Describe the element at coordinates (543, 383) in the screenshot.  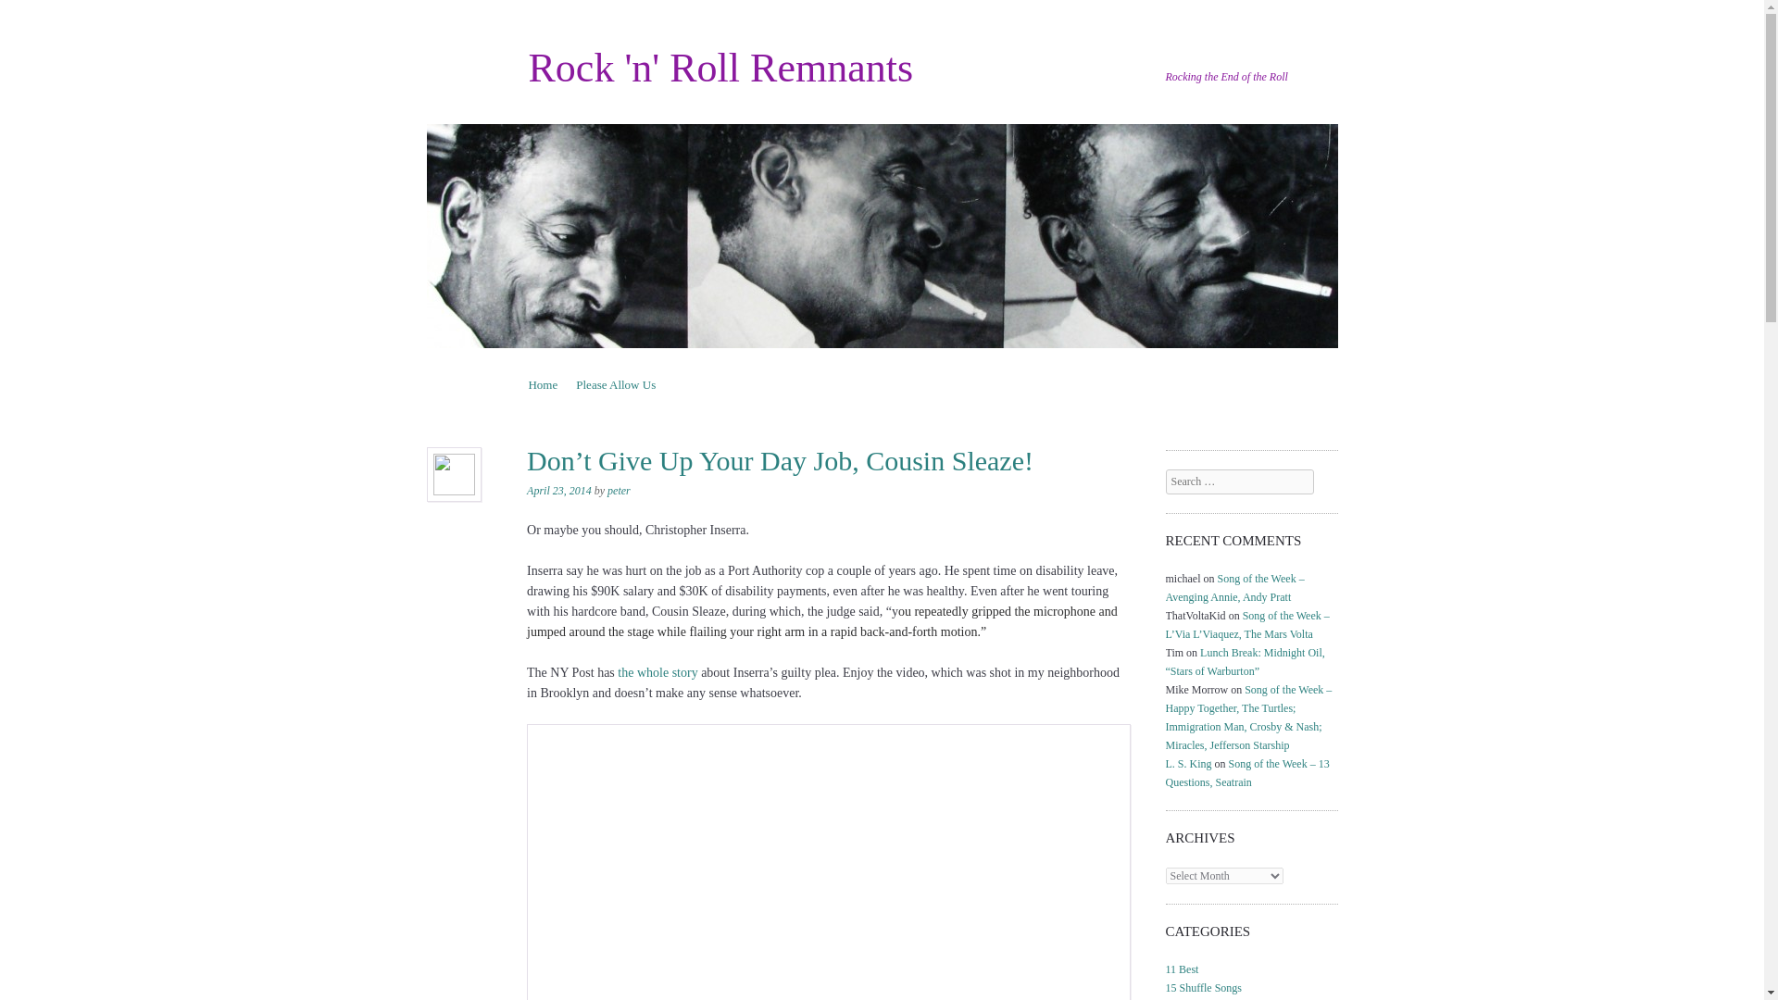
I see `Home` at that location.